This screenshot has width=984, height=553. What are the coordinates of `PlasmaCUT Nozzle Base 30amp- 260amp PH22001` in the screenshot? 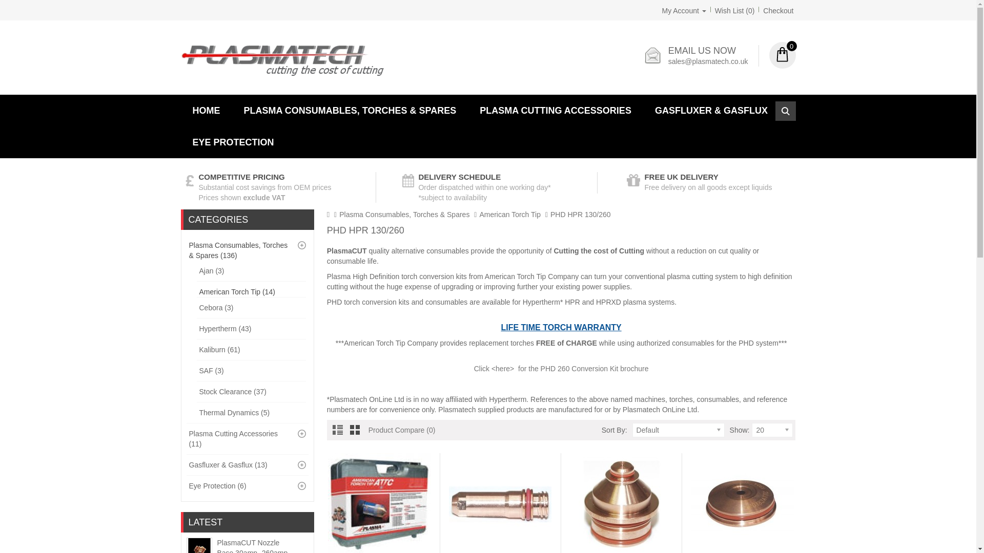 It's located at (255, 546).